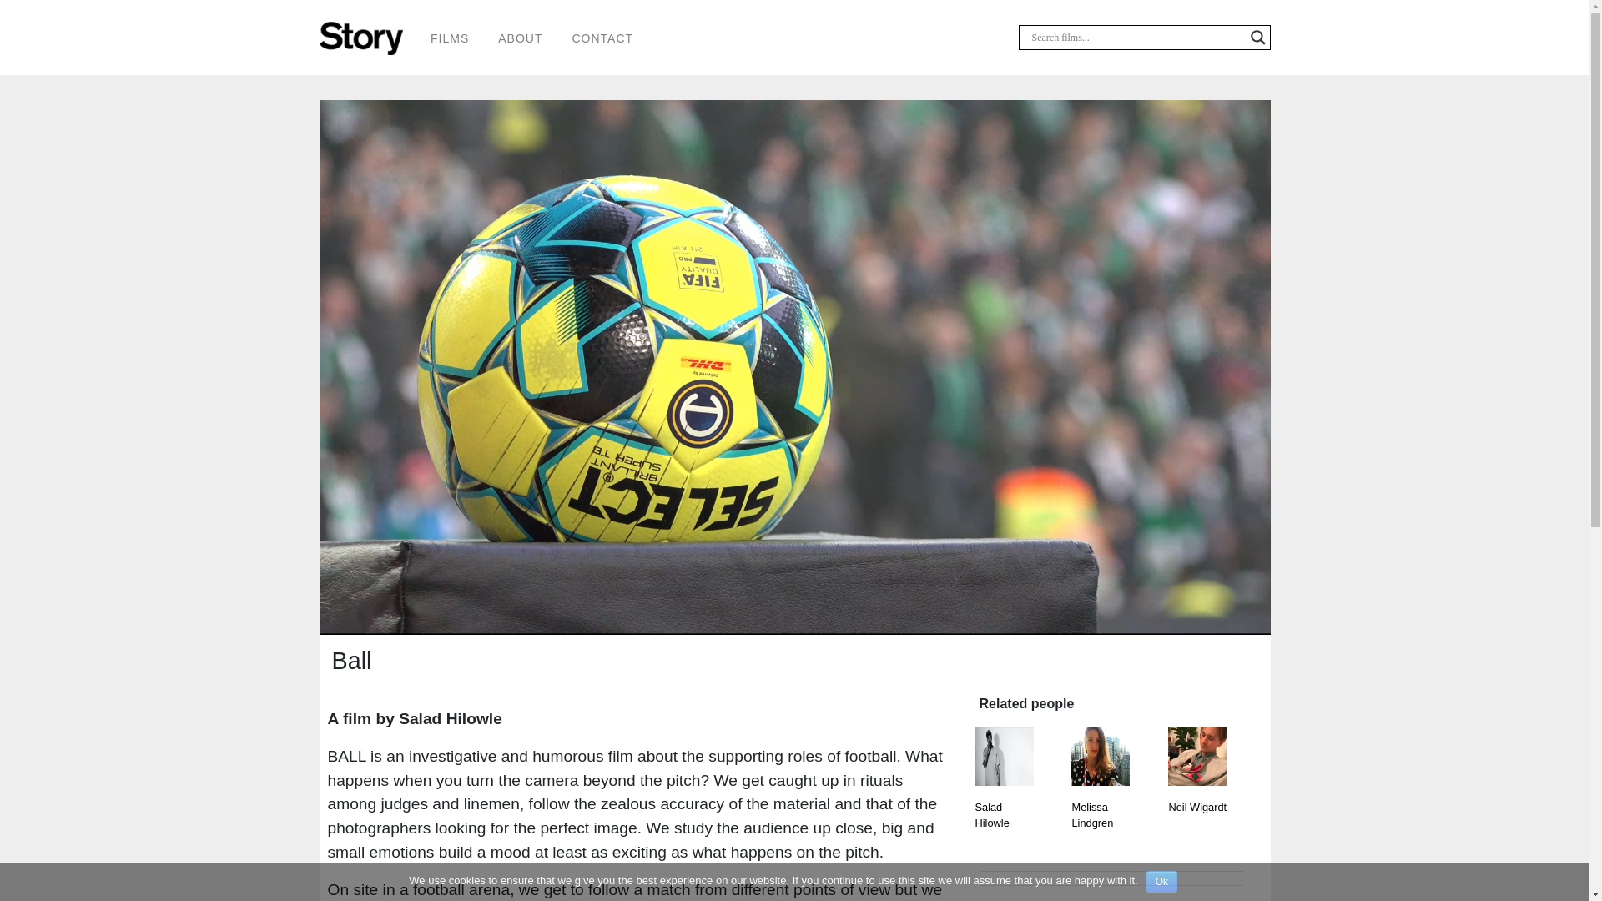  What do you see at coordinates (450, 38) in the screenshot?
I see `FILMS` at bounding box center [450, 38].